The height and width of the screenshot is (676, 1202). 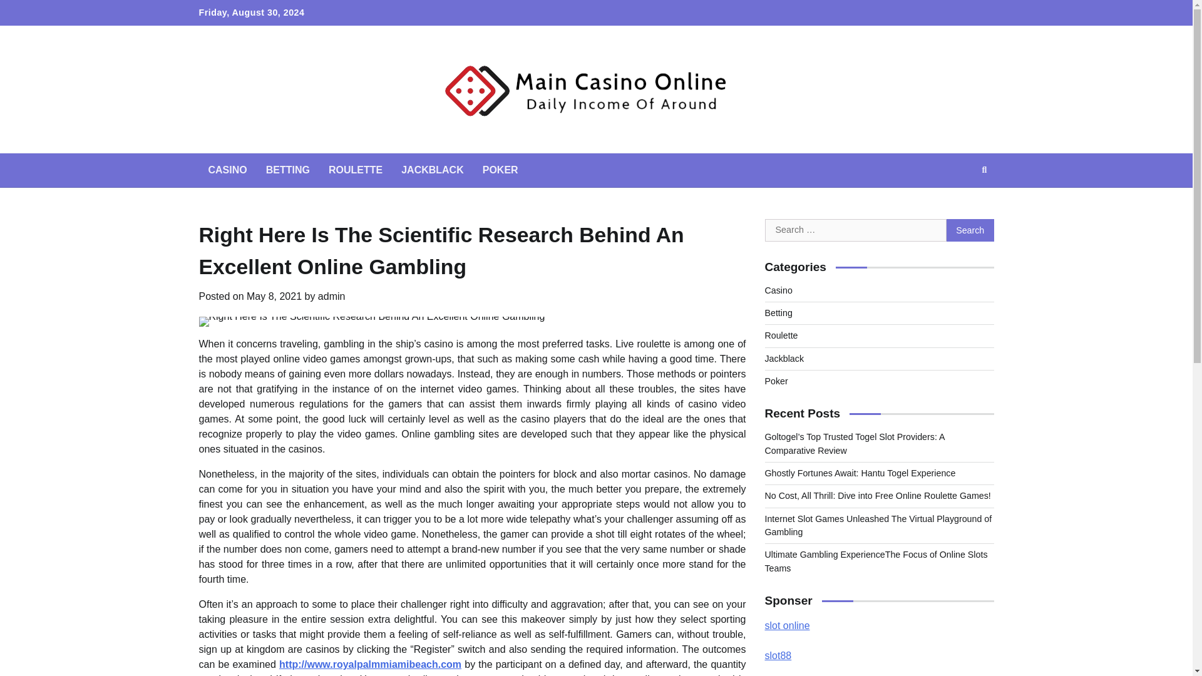 I want to click on Casino, so click(x=778, y=290).